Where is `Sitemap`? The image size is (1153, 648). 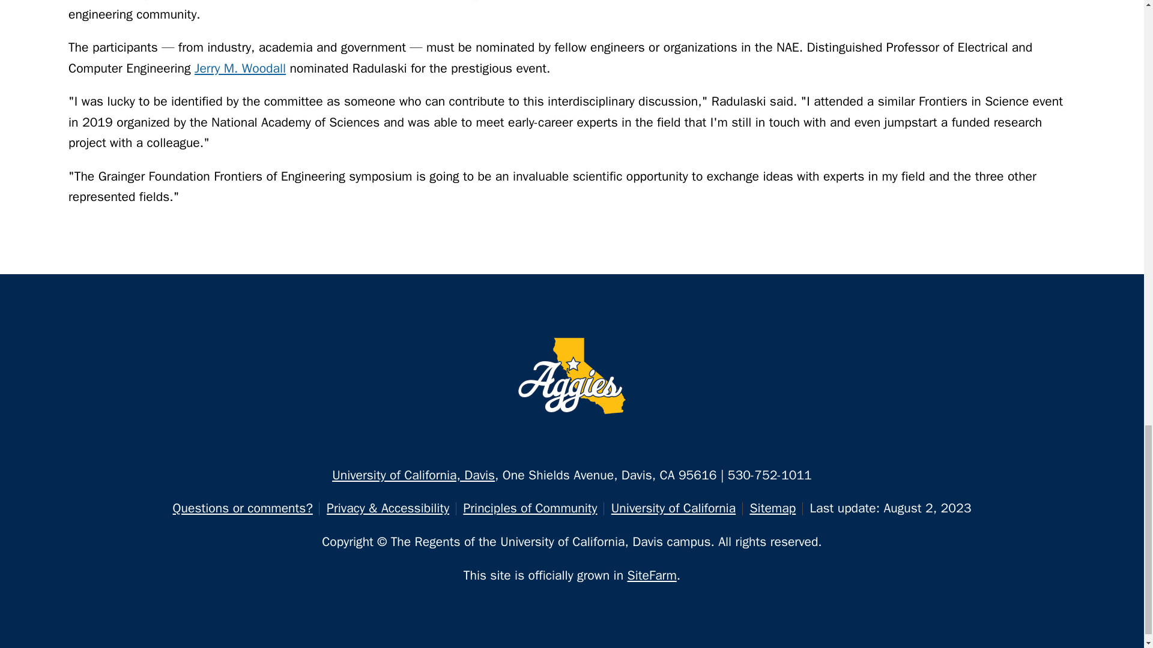
Sitemap is located at coordinates (772, 508).